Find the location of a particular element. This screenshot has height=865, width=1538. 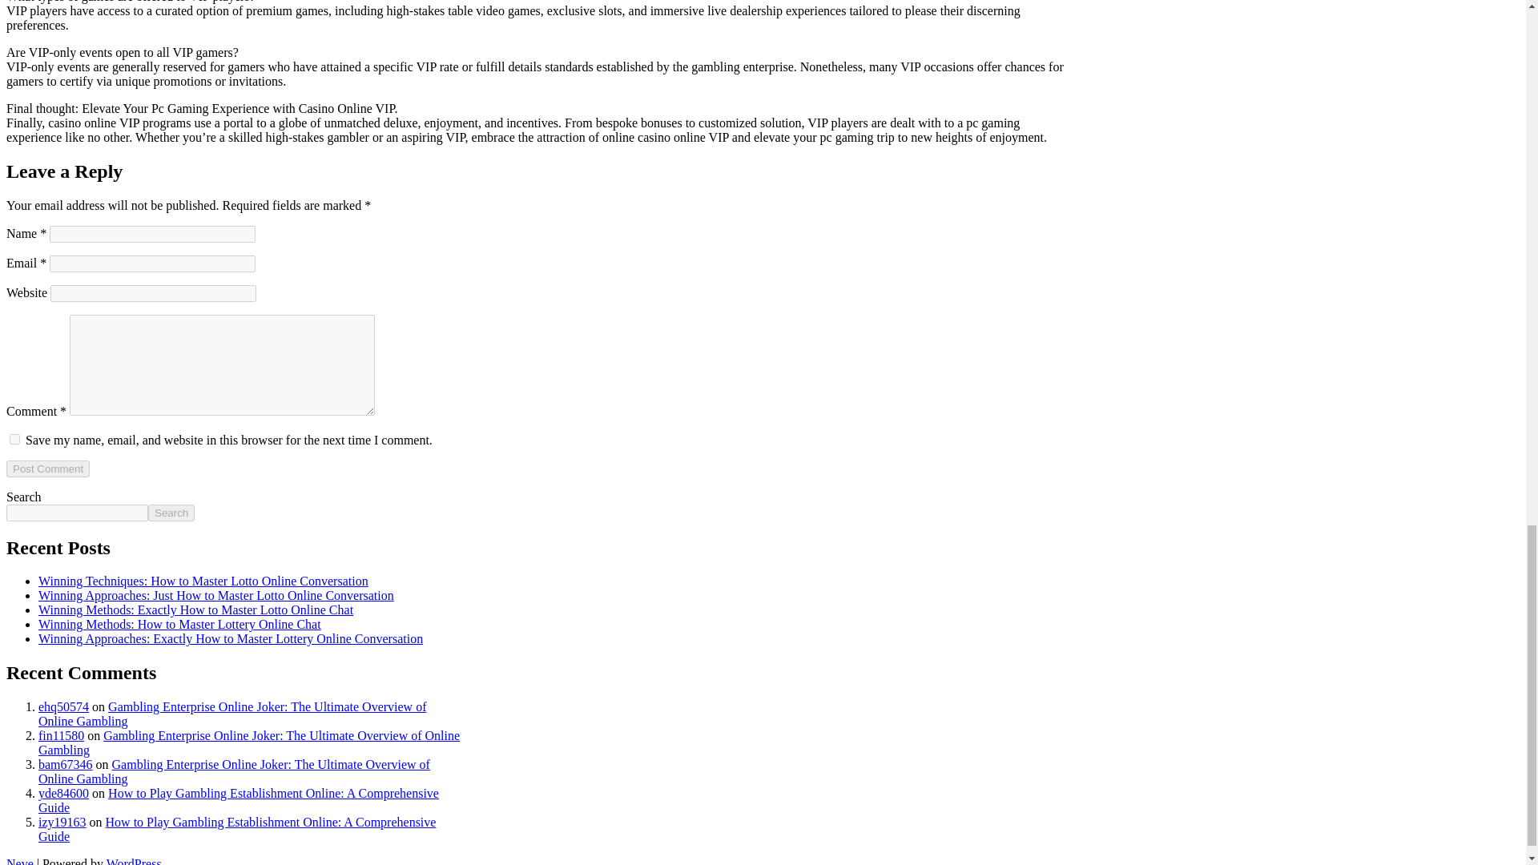

izy19163 is located at coordinates (62, 822).